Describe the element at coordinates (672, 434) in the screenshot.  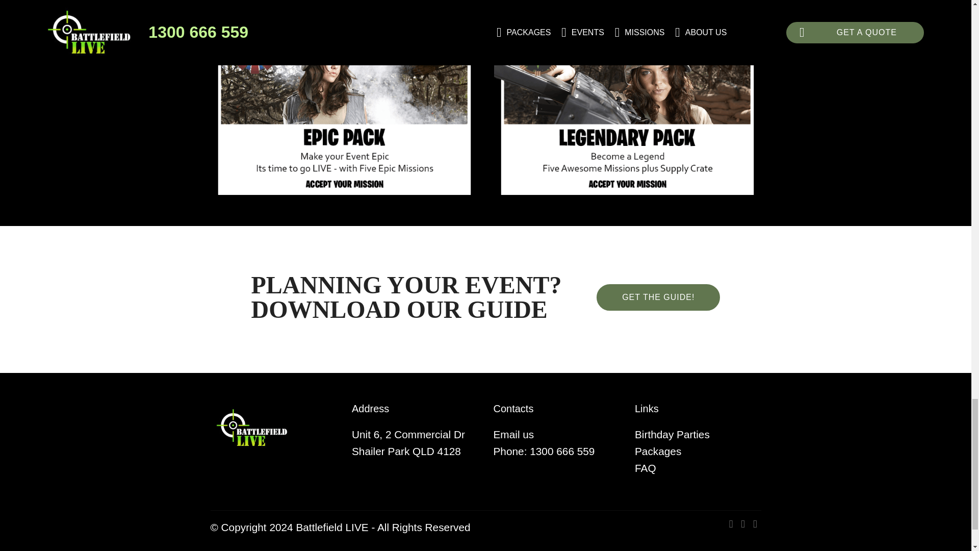
I see `Birthday Parties` at that location.